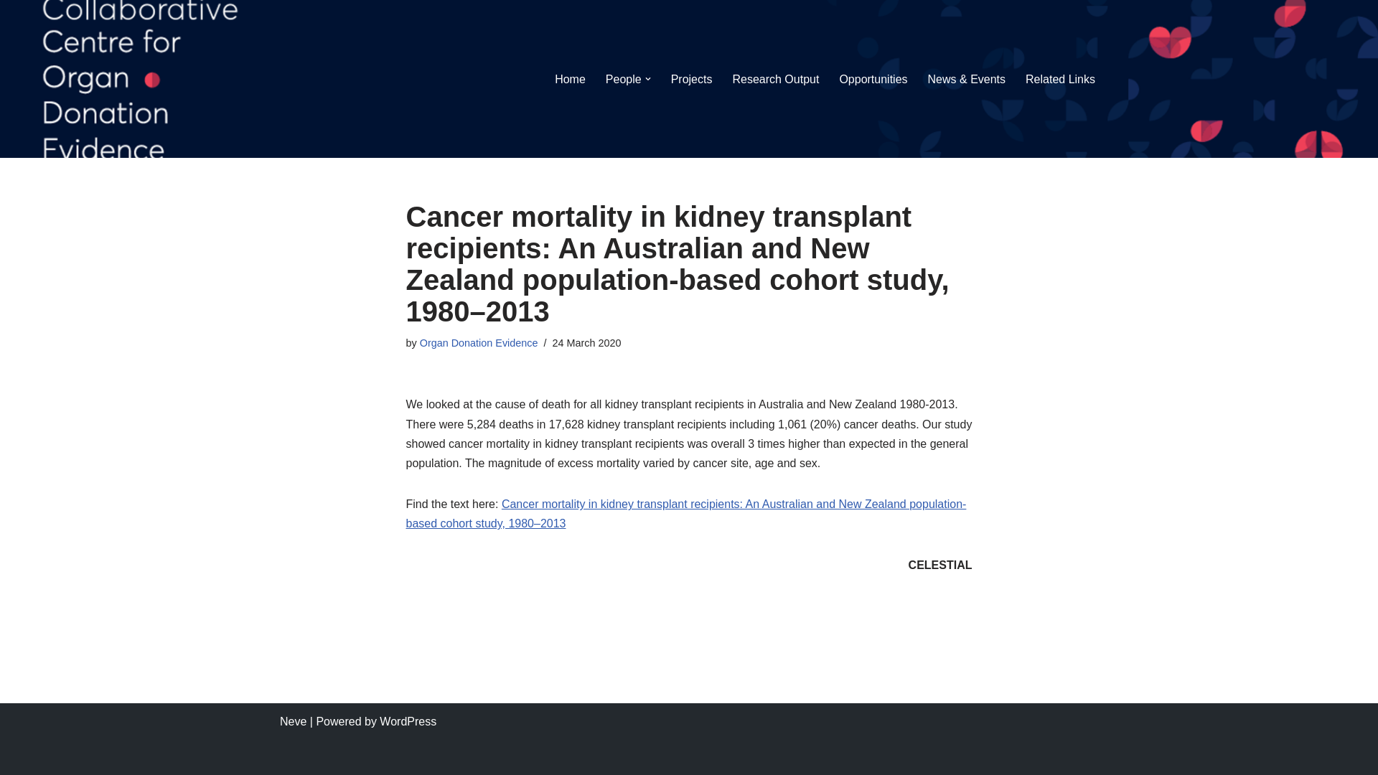 This screenshot has height=775, width=1378. Describe the element at coordinates (775, 79) in the screenshot. I see `Research Output` at that location.